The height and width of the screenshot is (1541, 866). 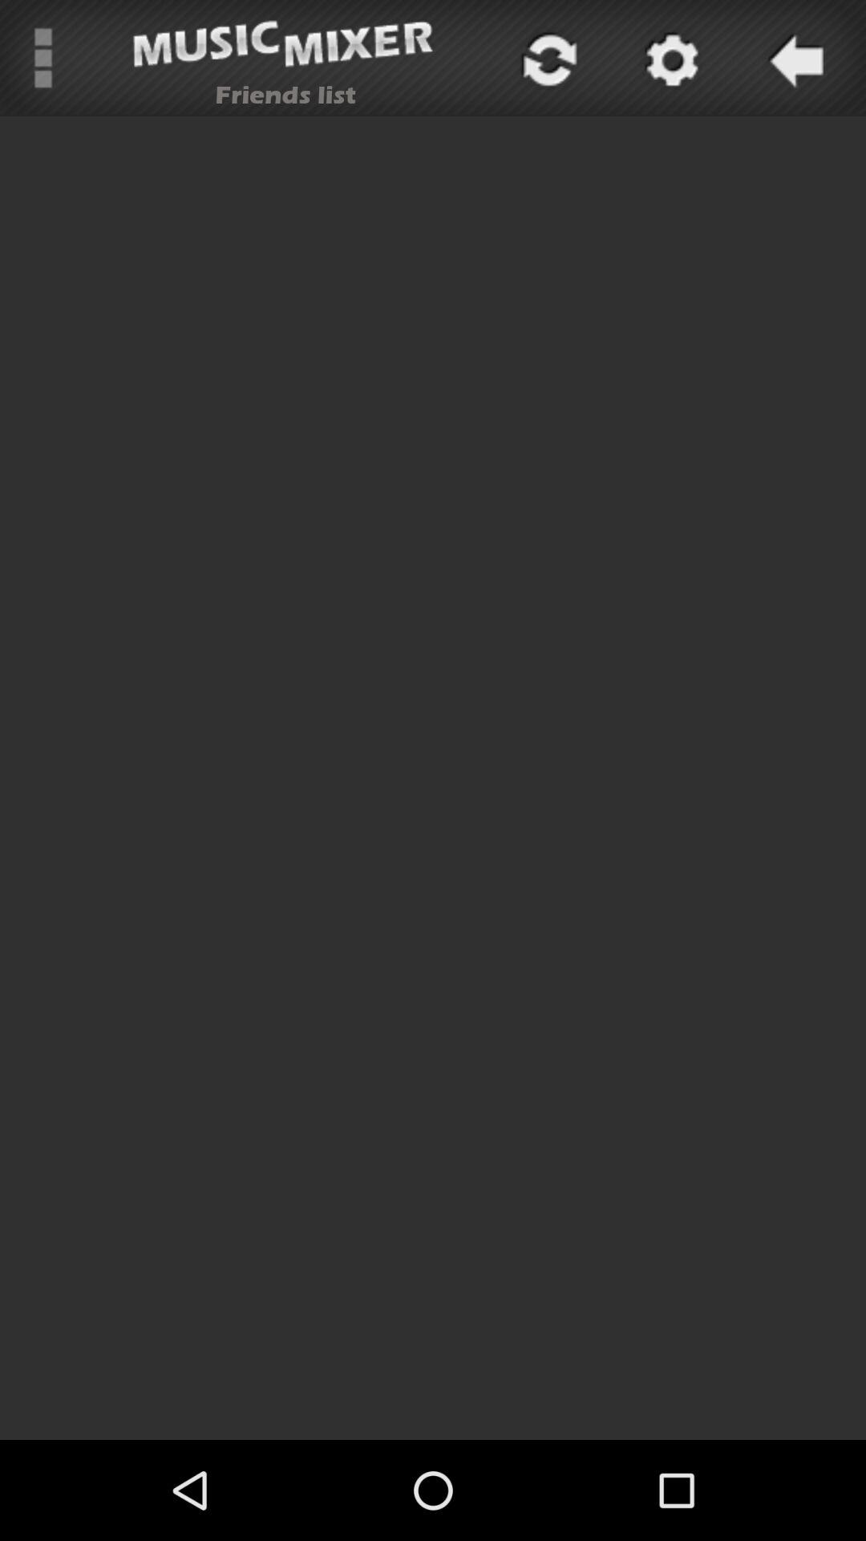 What do you see at coordinates (547, 58) in the screenshot?
I see `refresh` at bounding box center [547, 58].